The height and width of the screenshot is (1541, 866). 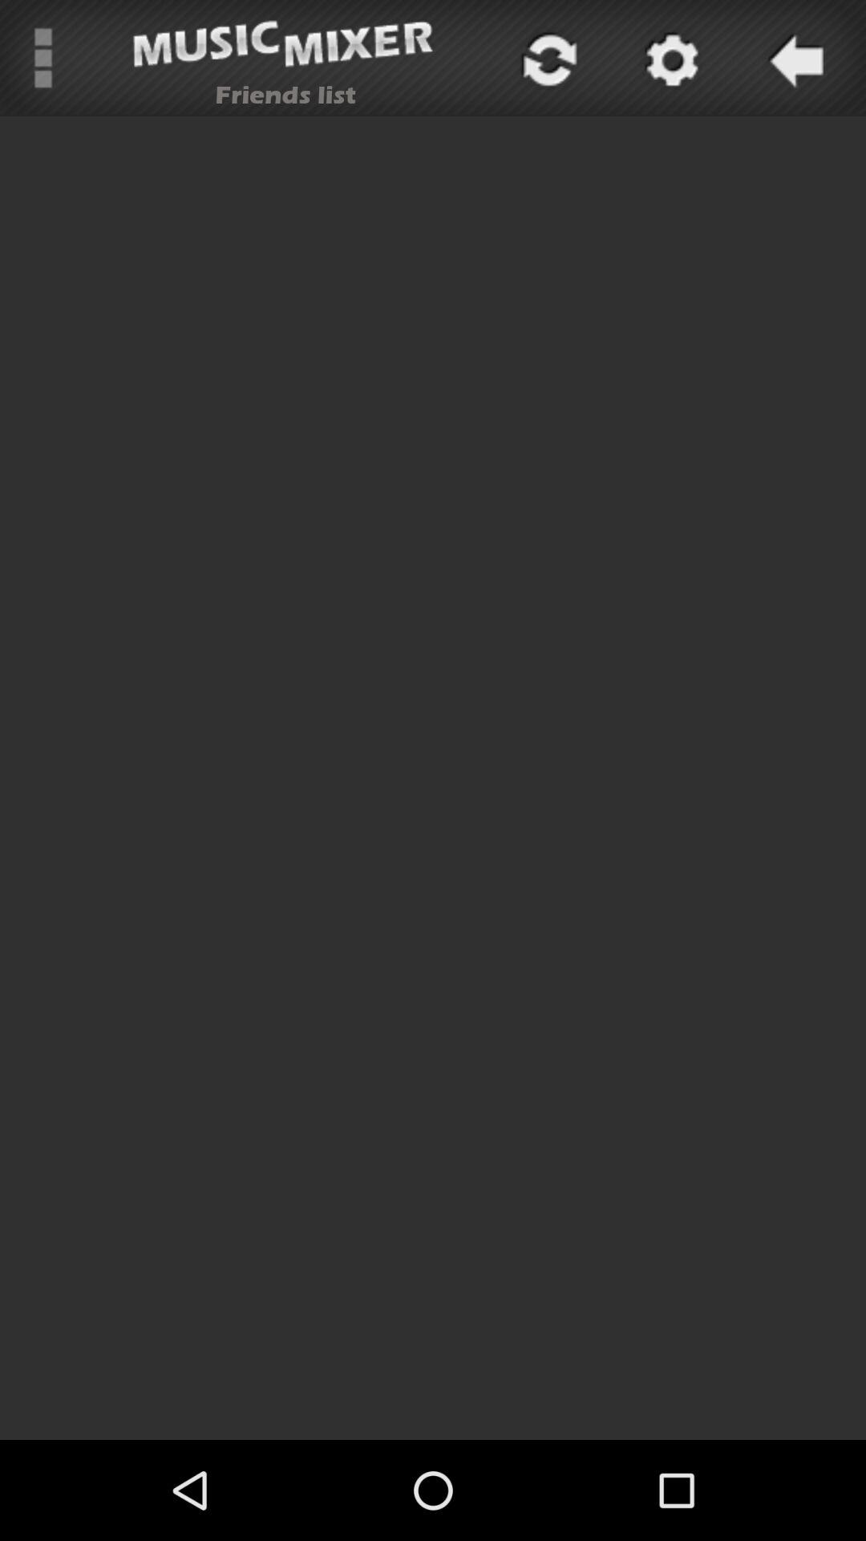 What do you see at coordinates (547, 58) in the screenshot?
I see `refresh` at bounding box center [547, 58].